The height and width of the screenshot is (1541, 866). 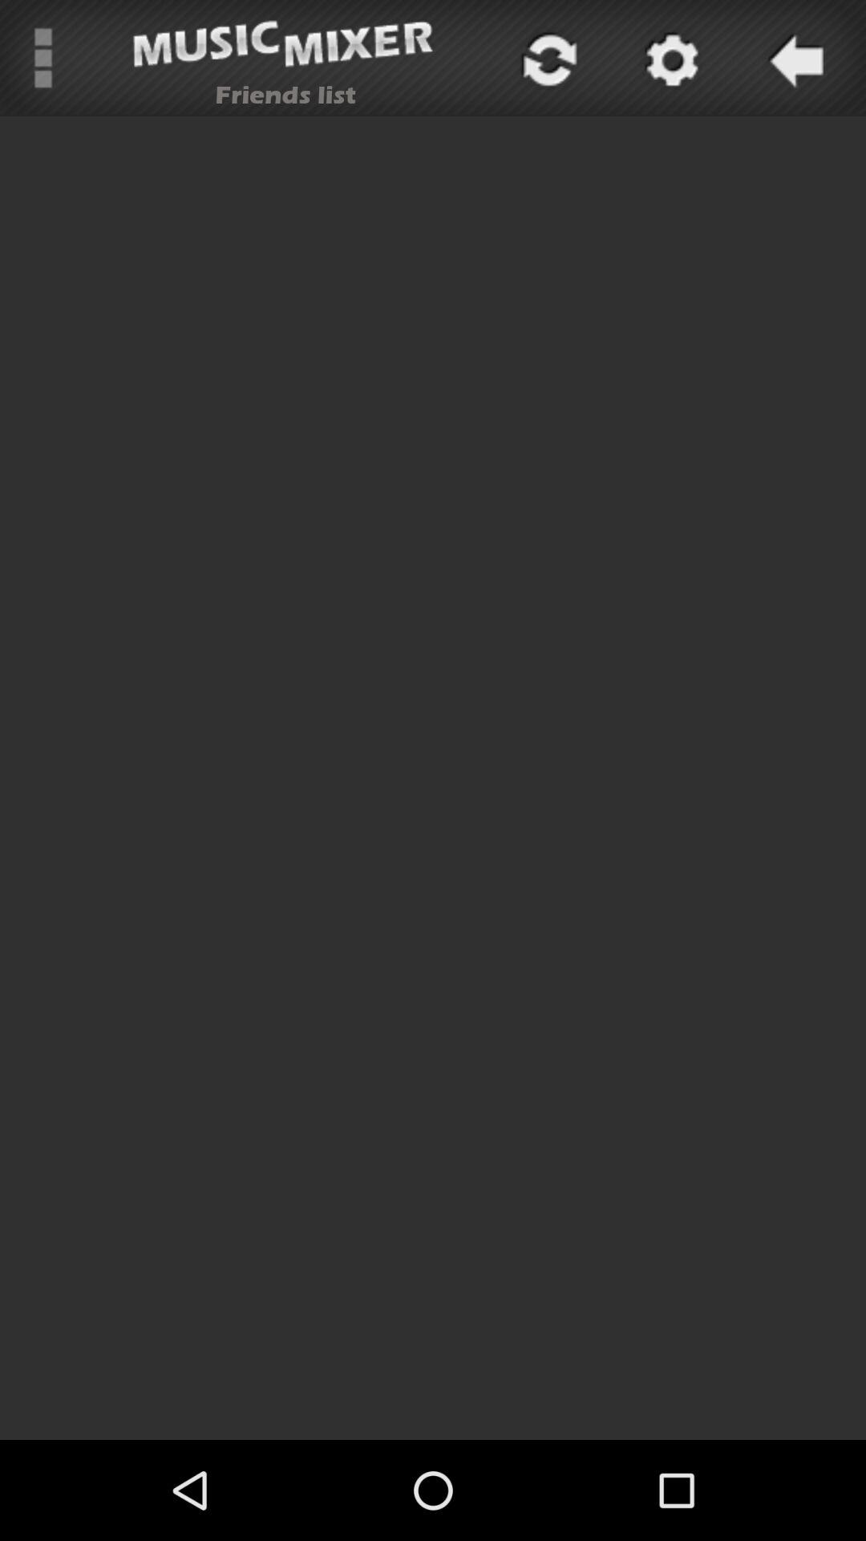 What do you see at coordinates (547, 58) in the screenshot?
I see `refresh` at bounding box center [547, 58].